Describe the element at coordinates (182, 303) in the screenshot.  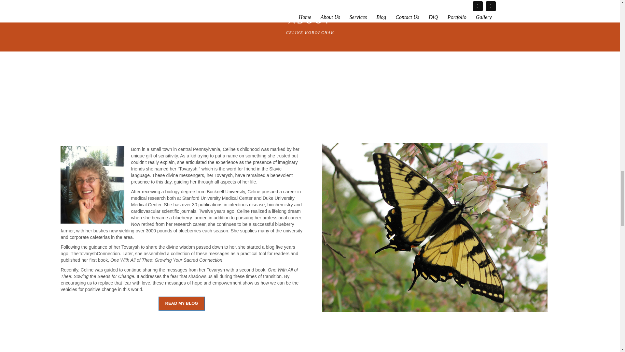
I see `READ MY BLOG` at that location.